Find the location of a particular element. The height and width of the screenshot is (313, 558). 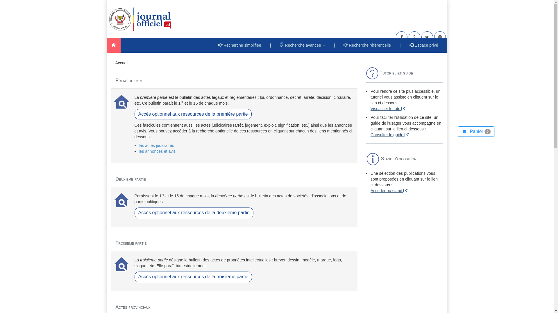

| is located at coordinates (271, 45).